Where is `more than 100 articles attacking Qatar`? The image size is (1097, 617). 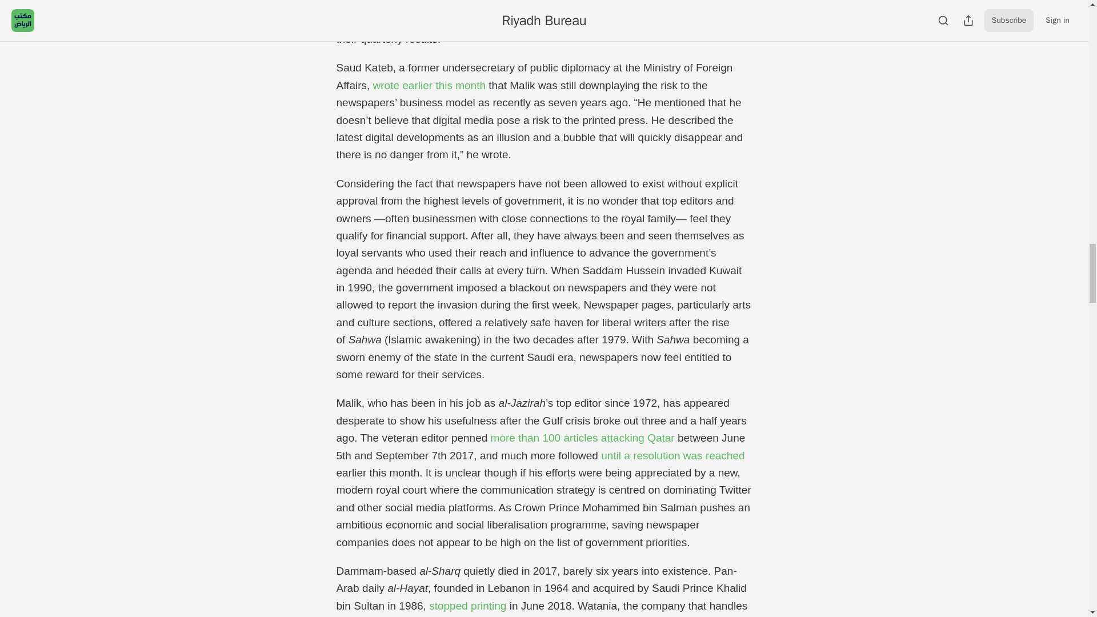 more than 100 articles attacking Qatar is located at coordinates (582, 438).